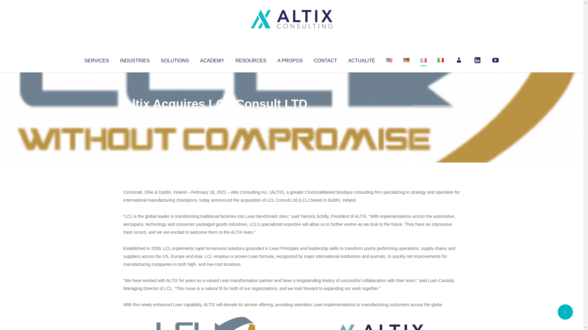  Describe the element at coordinates (135, 59) in the screenshot. I see `INDUSTRIES` at that location.